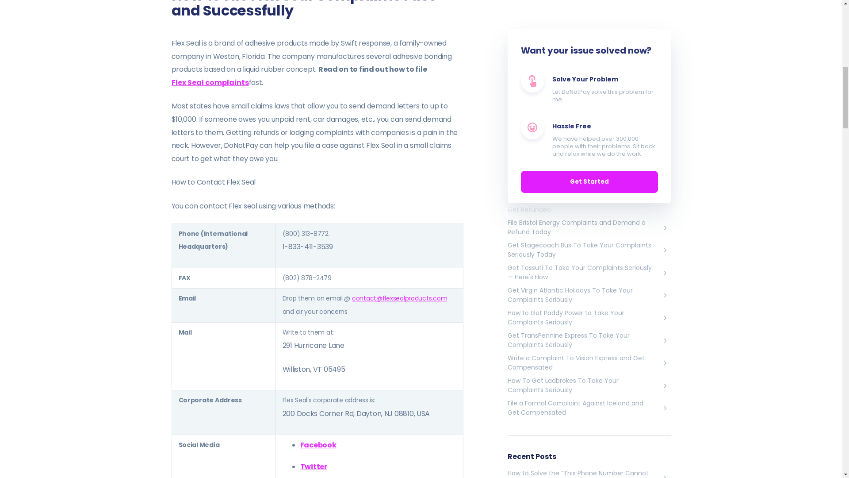 The width and height of the screenshot is (849, 478). I want to click on Twitter, so click(314, 466).